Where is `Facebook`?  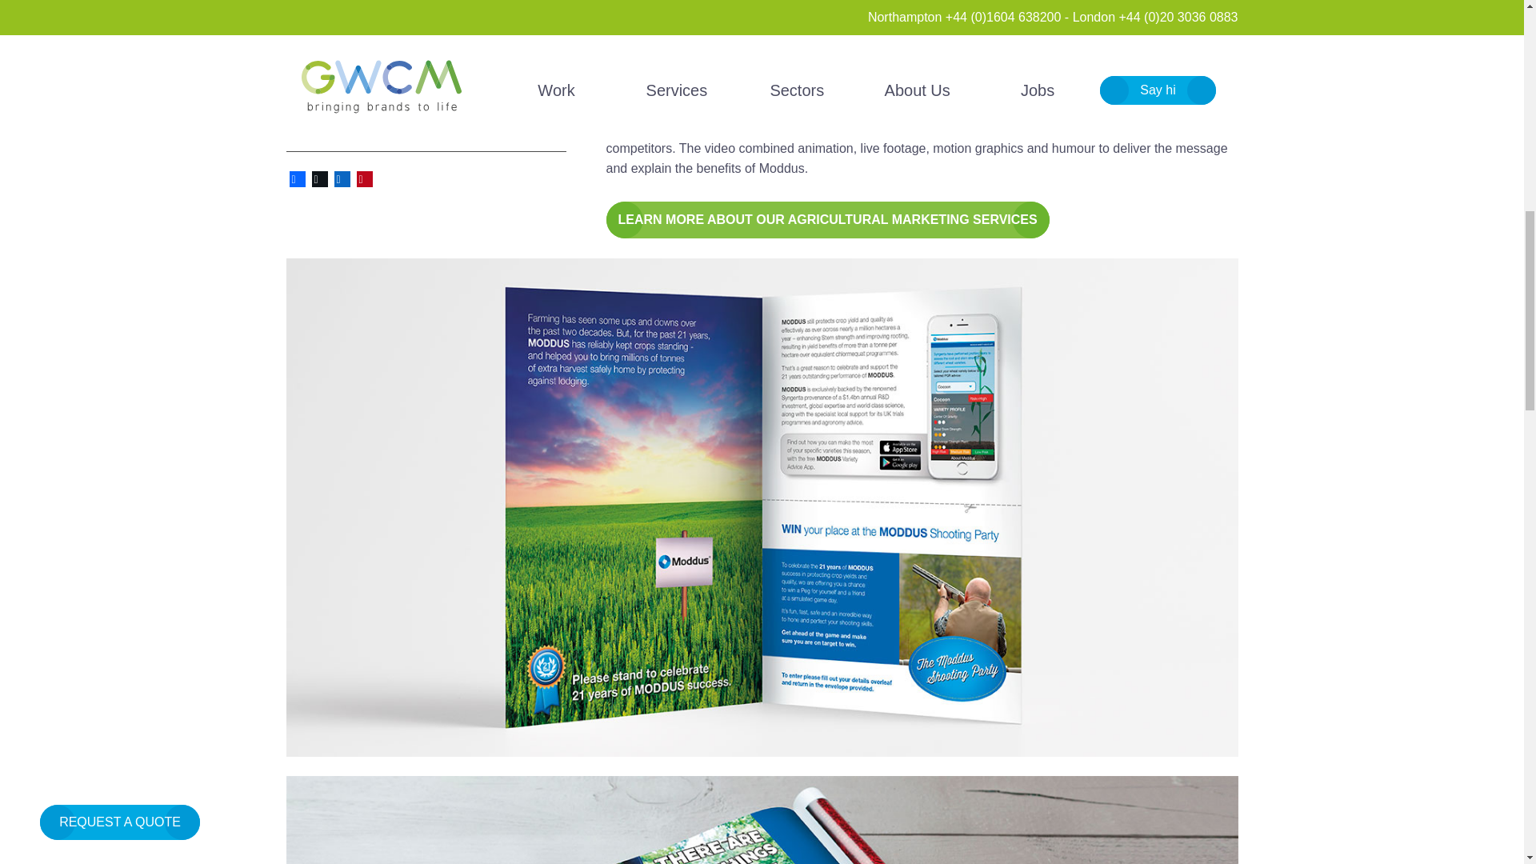
Facebook is located at coordinates (297, 178).